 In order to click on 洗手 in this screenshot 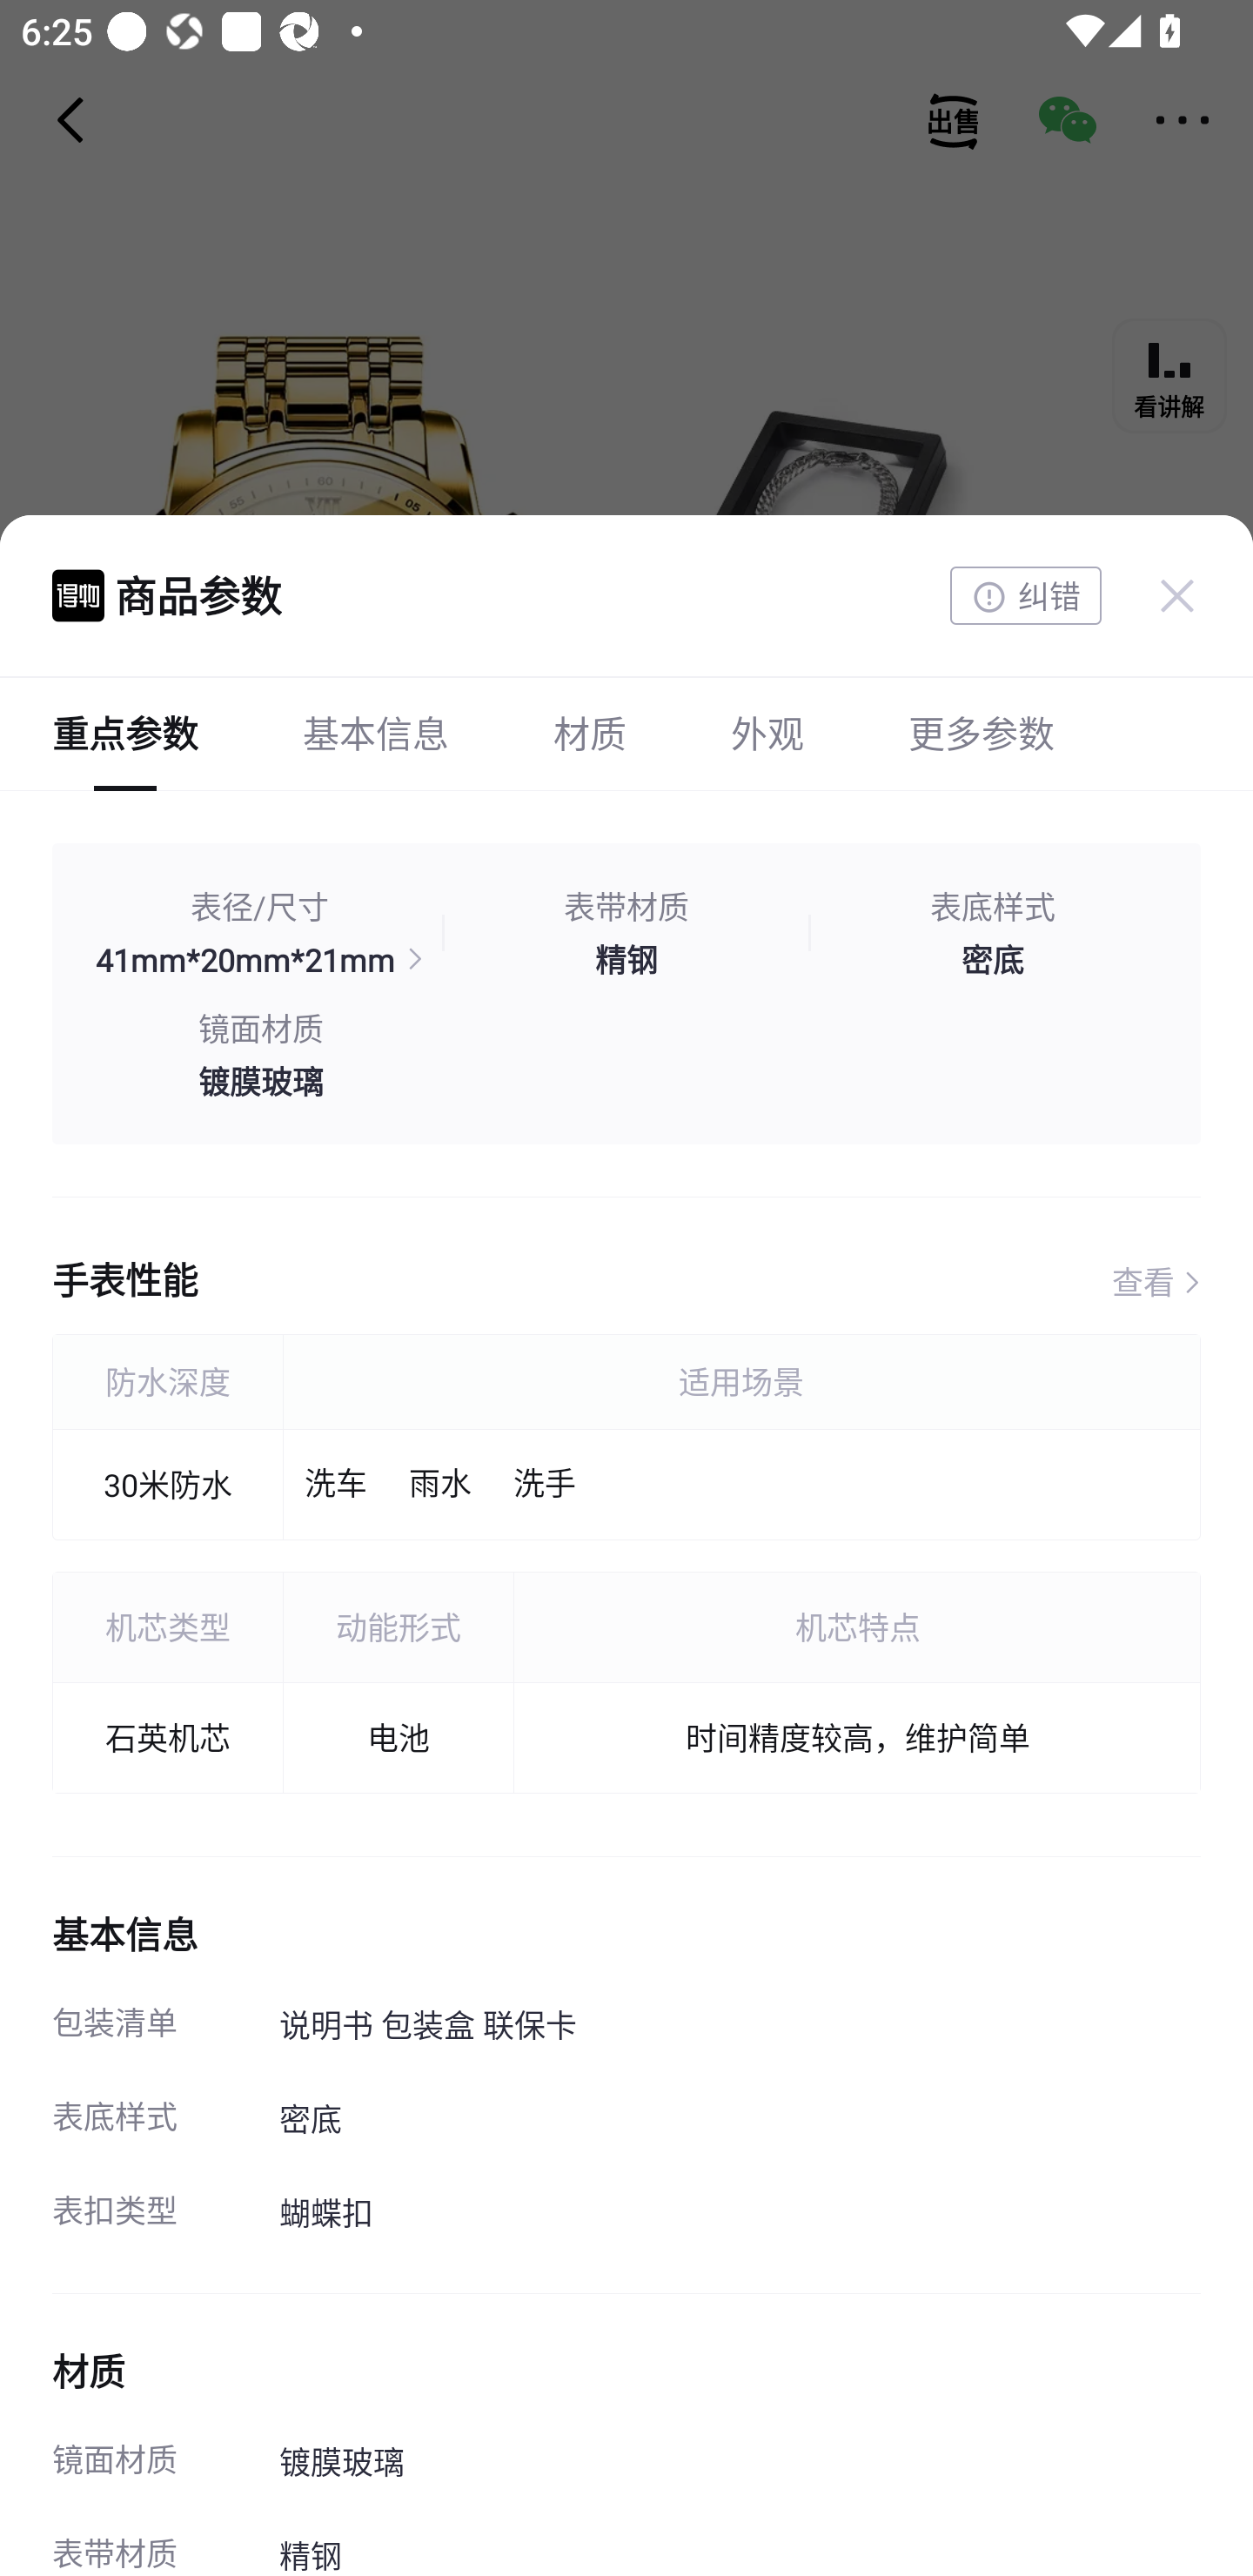, I will do `click(544, 1485)`.